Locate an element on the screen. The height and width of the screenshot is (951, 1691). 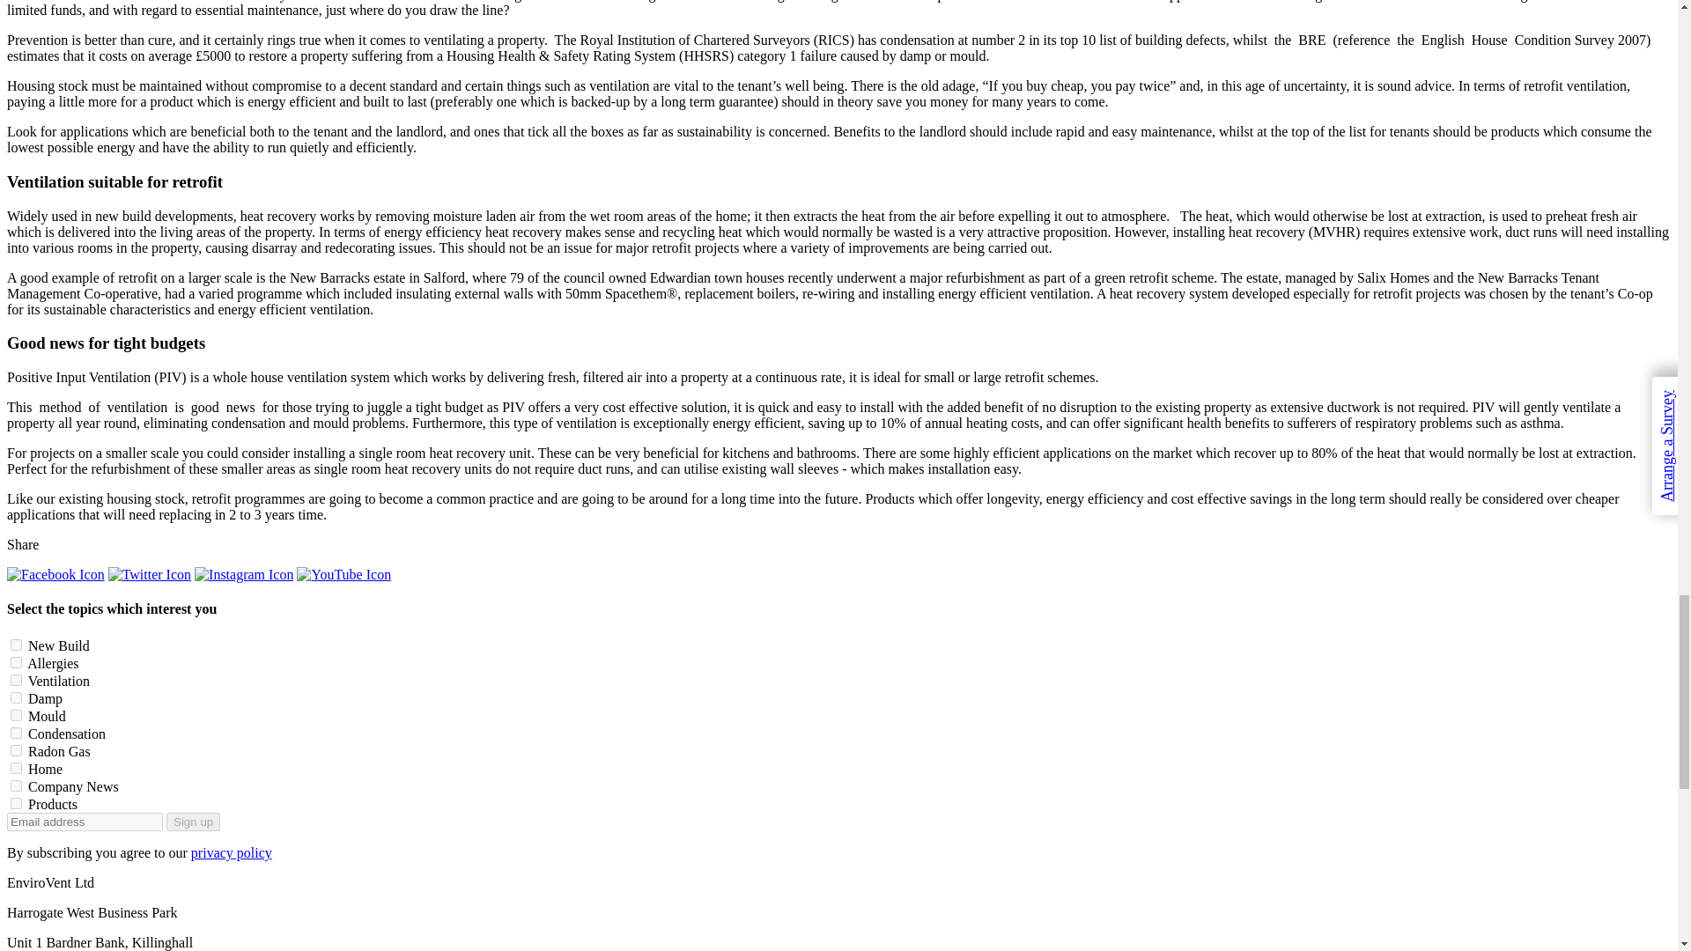
Home is located at coordinates (16, 768).